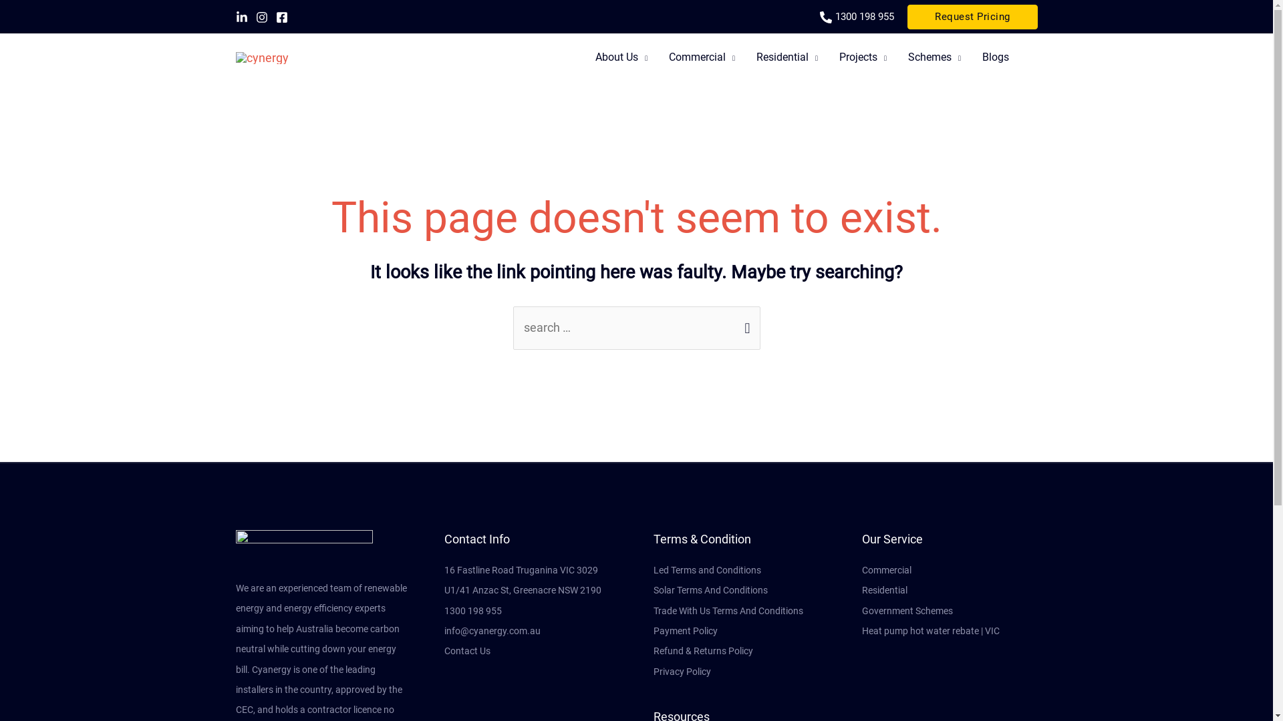 The height and width of the screenshot is (721, 1283). Describe the element at coordinates (865, 17) in the screenshot. I see `1300 198 955` at that location.